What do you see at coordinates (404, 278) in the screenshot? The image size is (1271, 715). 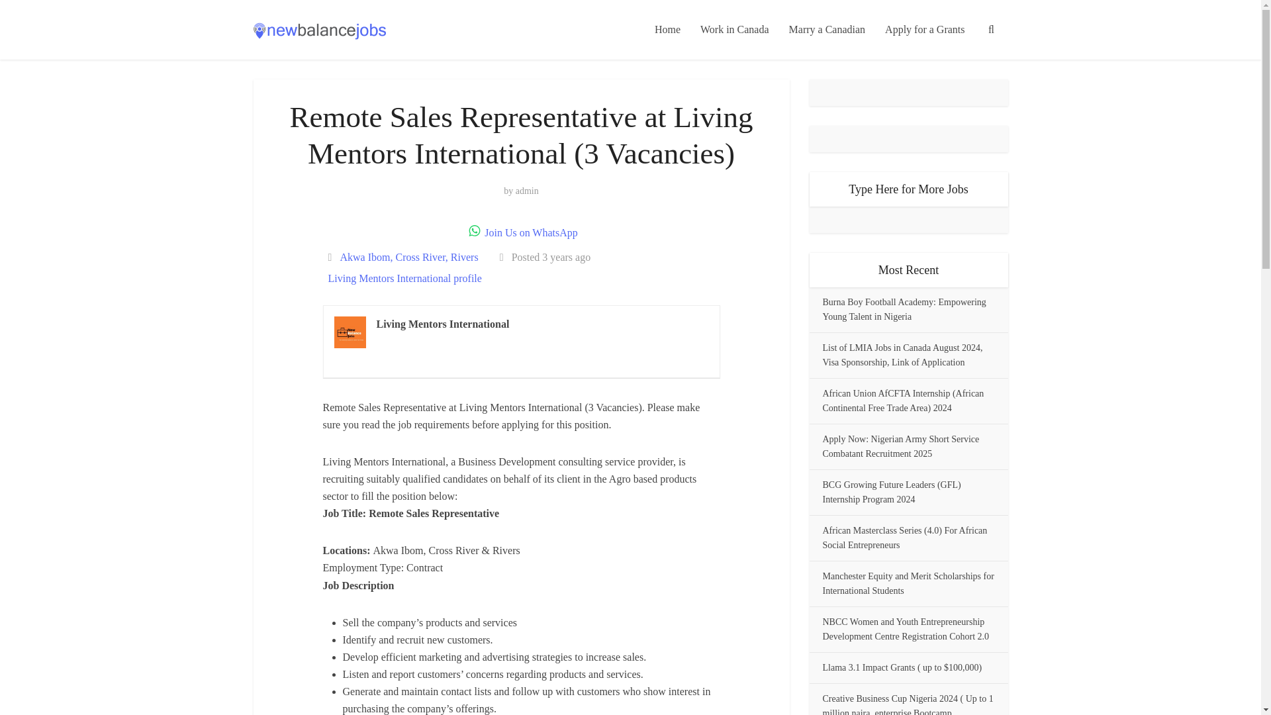 I see `Living Mentors International profile` at bounding box center [404, 278].